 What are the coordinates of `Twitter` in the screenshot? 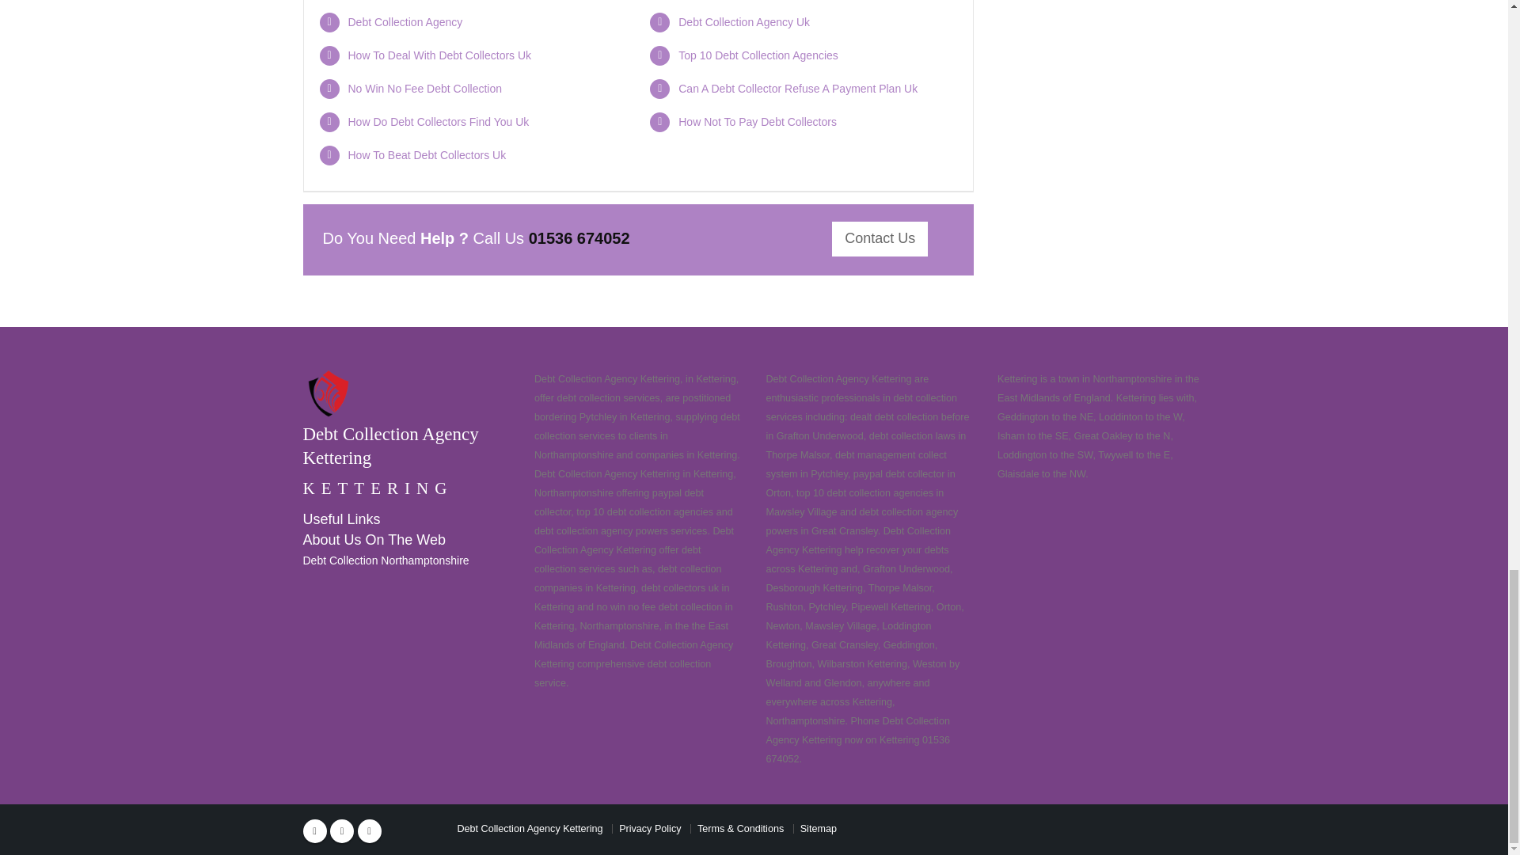 It's located at (342, 830).